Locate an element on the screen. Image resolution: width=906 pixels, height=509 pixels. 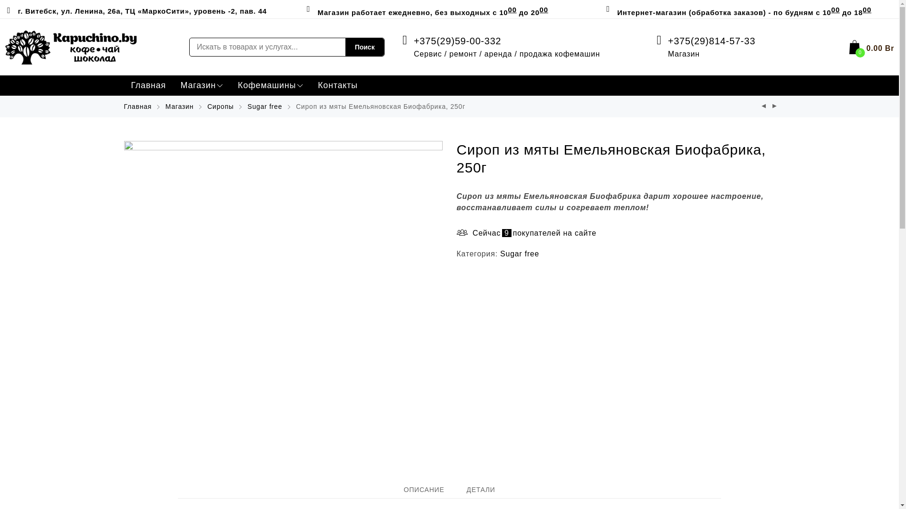
+375(29)814-57-33 is located at coordinates (712, 41).